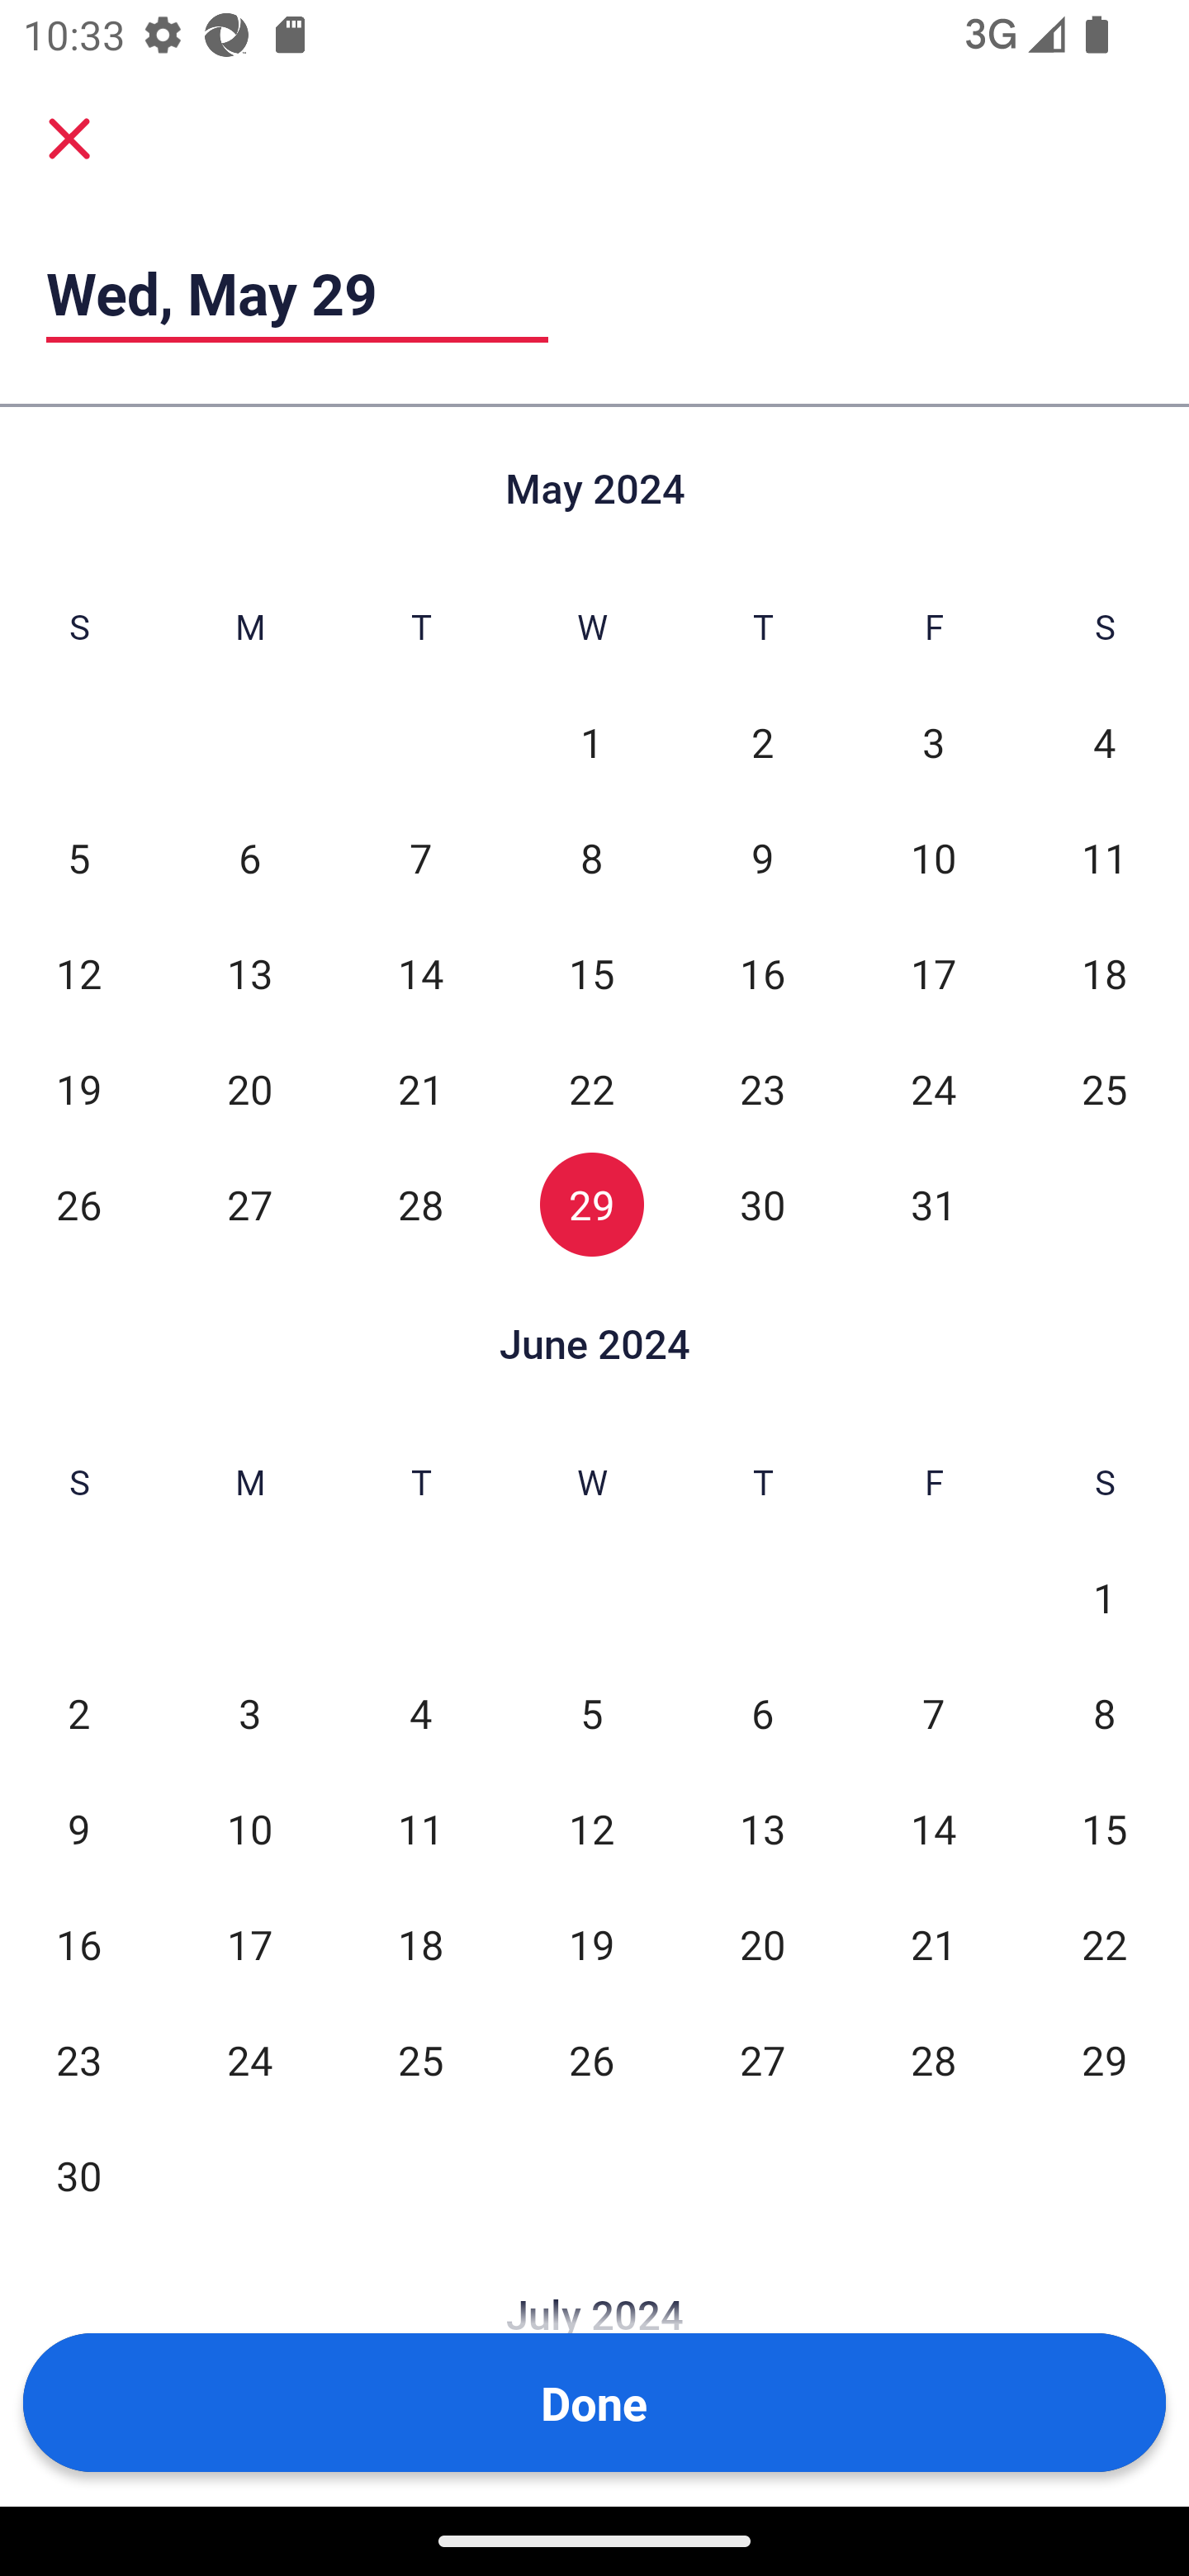 The image size is (1189, 2576). What do you see at coordinates (762, 1088) in the screenshot?
I see `23 Thu, May 23, Not Selected` at bounding box center [762, 1088].